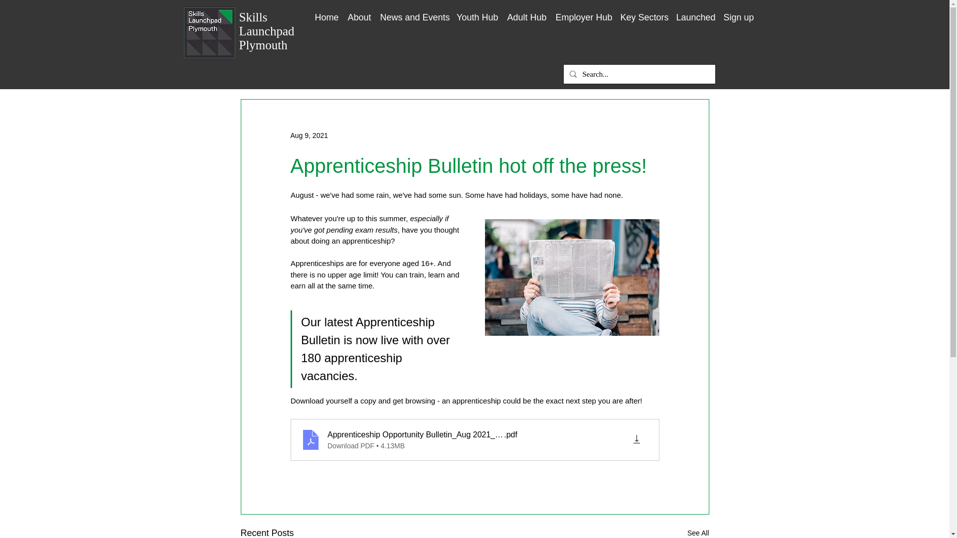 The height and width of the screenshot is (538, 957). Describe the element at coordinates (414, 13) in the screenshot. I see `News and Events` at that location.